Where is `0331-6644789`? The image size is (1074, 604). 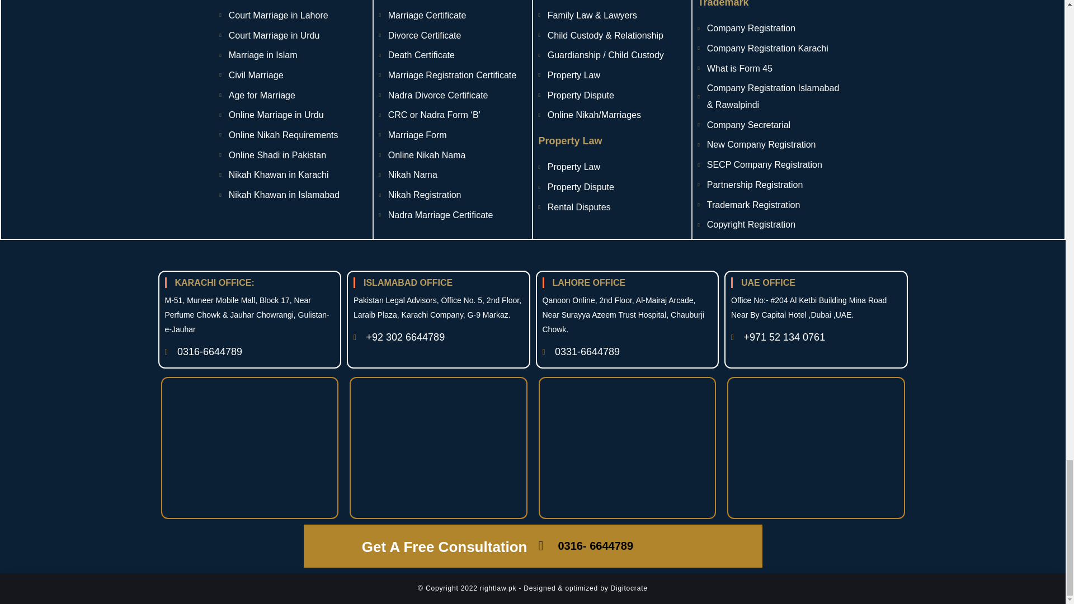 0331-6644789 is located at coordinates (628, 352).